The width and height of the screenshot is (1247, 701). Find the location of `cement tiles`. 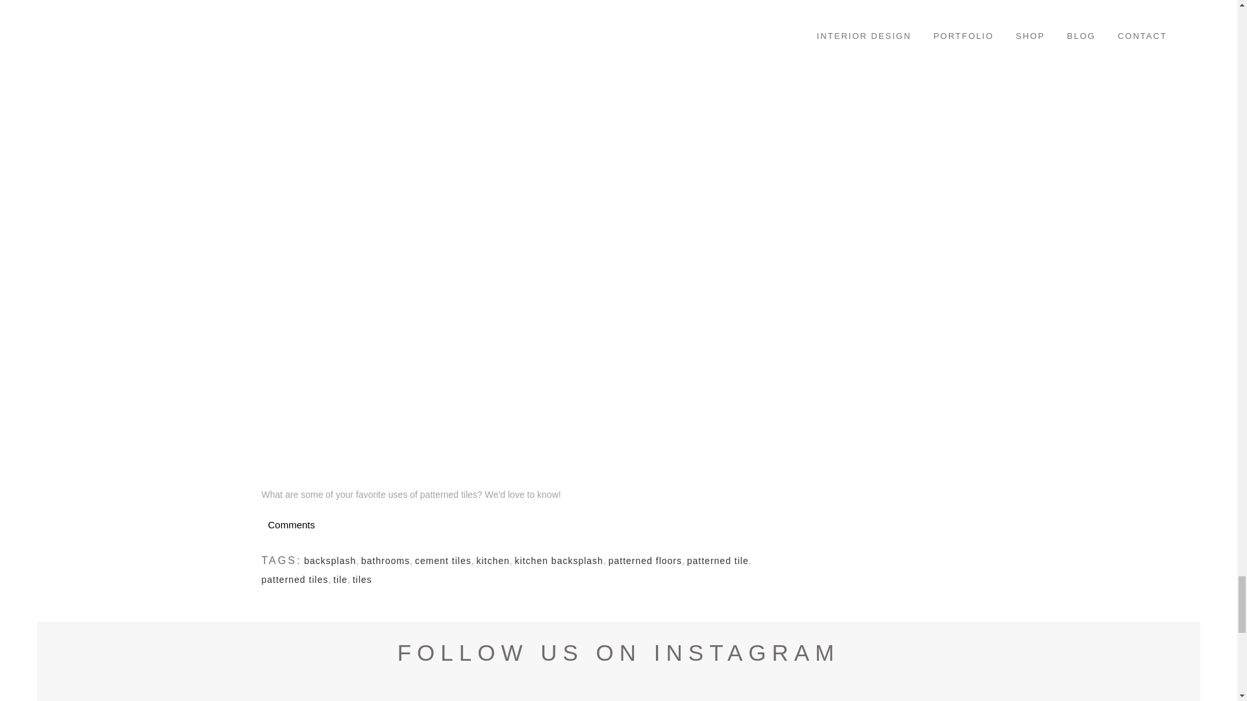

cement tiles is located at coordinates (443, 561).